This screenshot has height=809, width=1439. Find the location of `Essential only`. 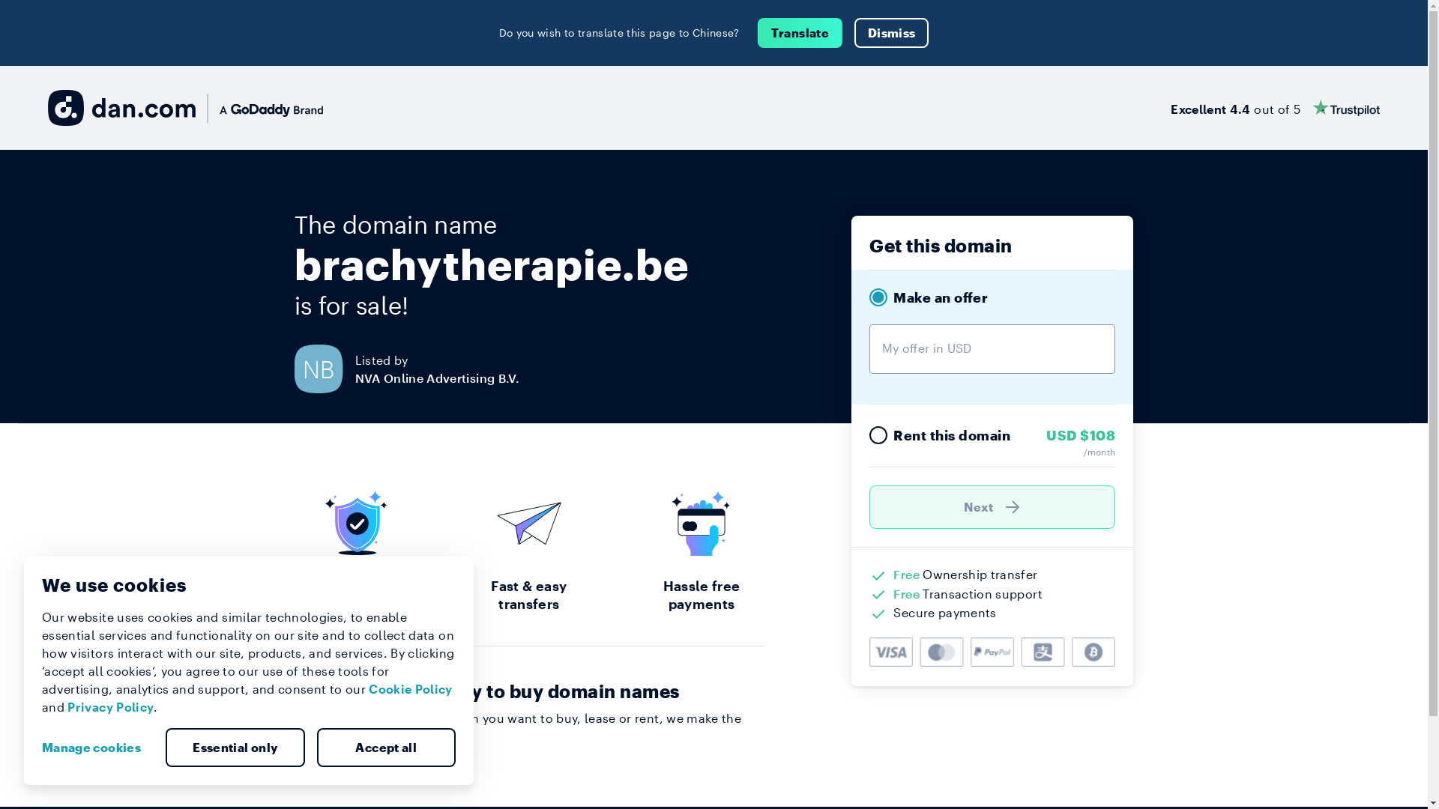

Essential only is located at coordinates (235, 748).